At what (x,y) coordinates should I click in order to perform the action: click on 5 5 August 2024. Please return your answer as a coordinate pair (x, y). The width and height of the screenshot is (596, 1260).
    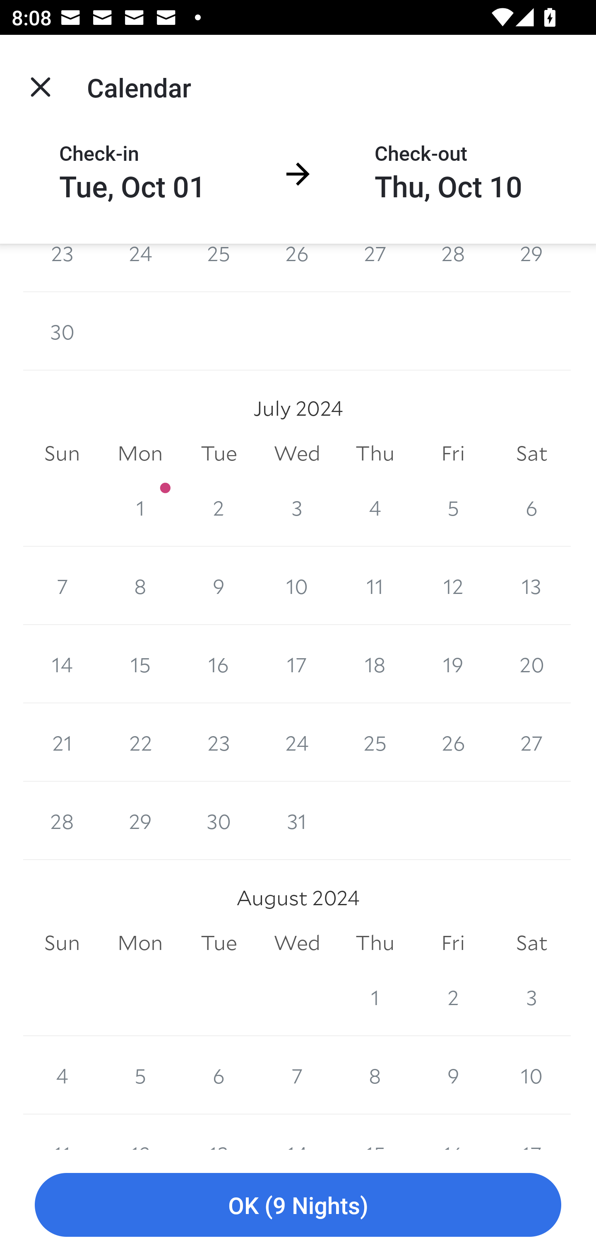
    Looking at the image, I should click on (140, 1075).